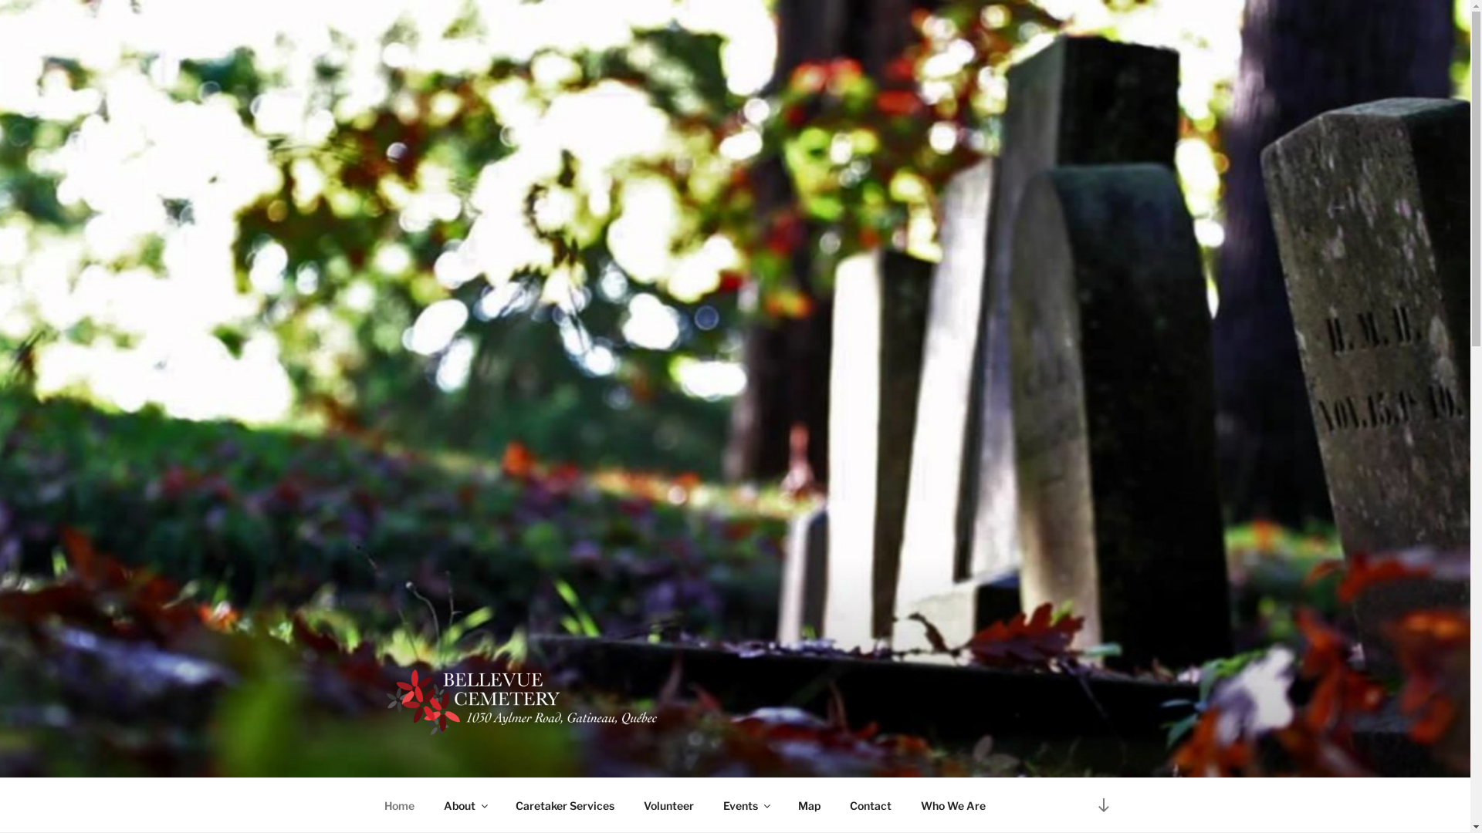 Image resolution: width=1482 pixels, height=833 pixels. I want to click on Map, so click(809, 805).